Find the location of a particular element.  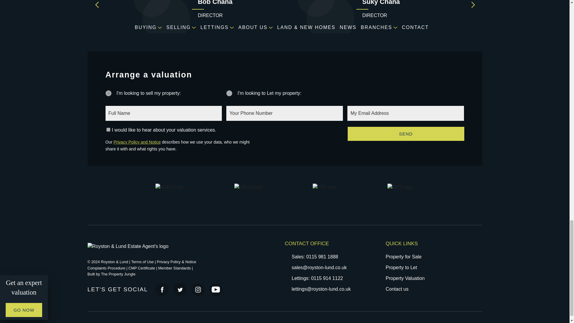

SEND is located at coordinates (406, 134).